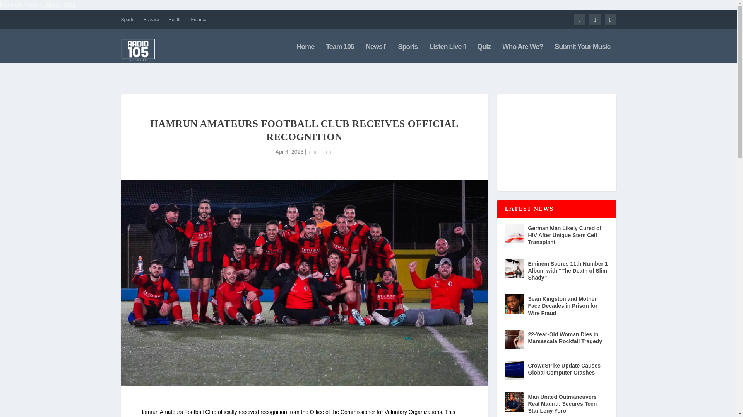 Image resolution: width=743 pixels, height=417 pixels. Describe the element at coordinates (305, 53) in the screenshot. I see `Home` at that location.